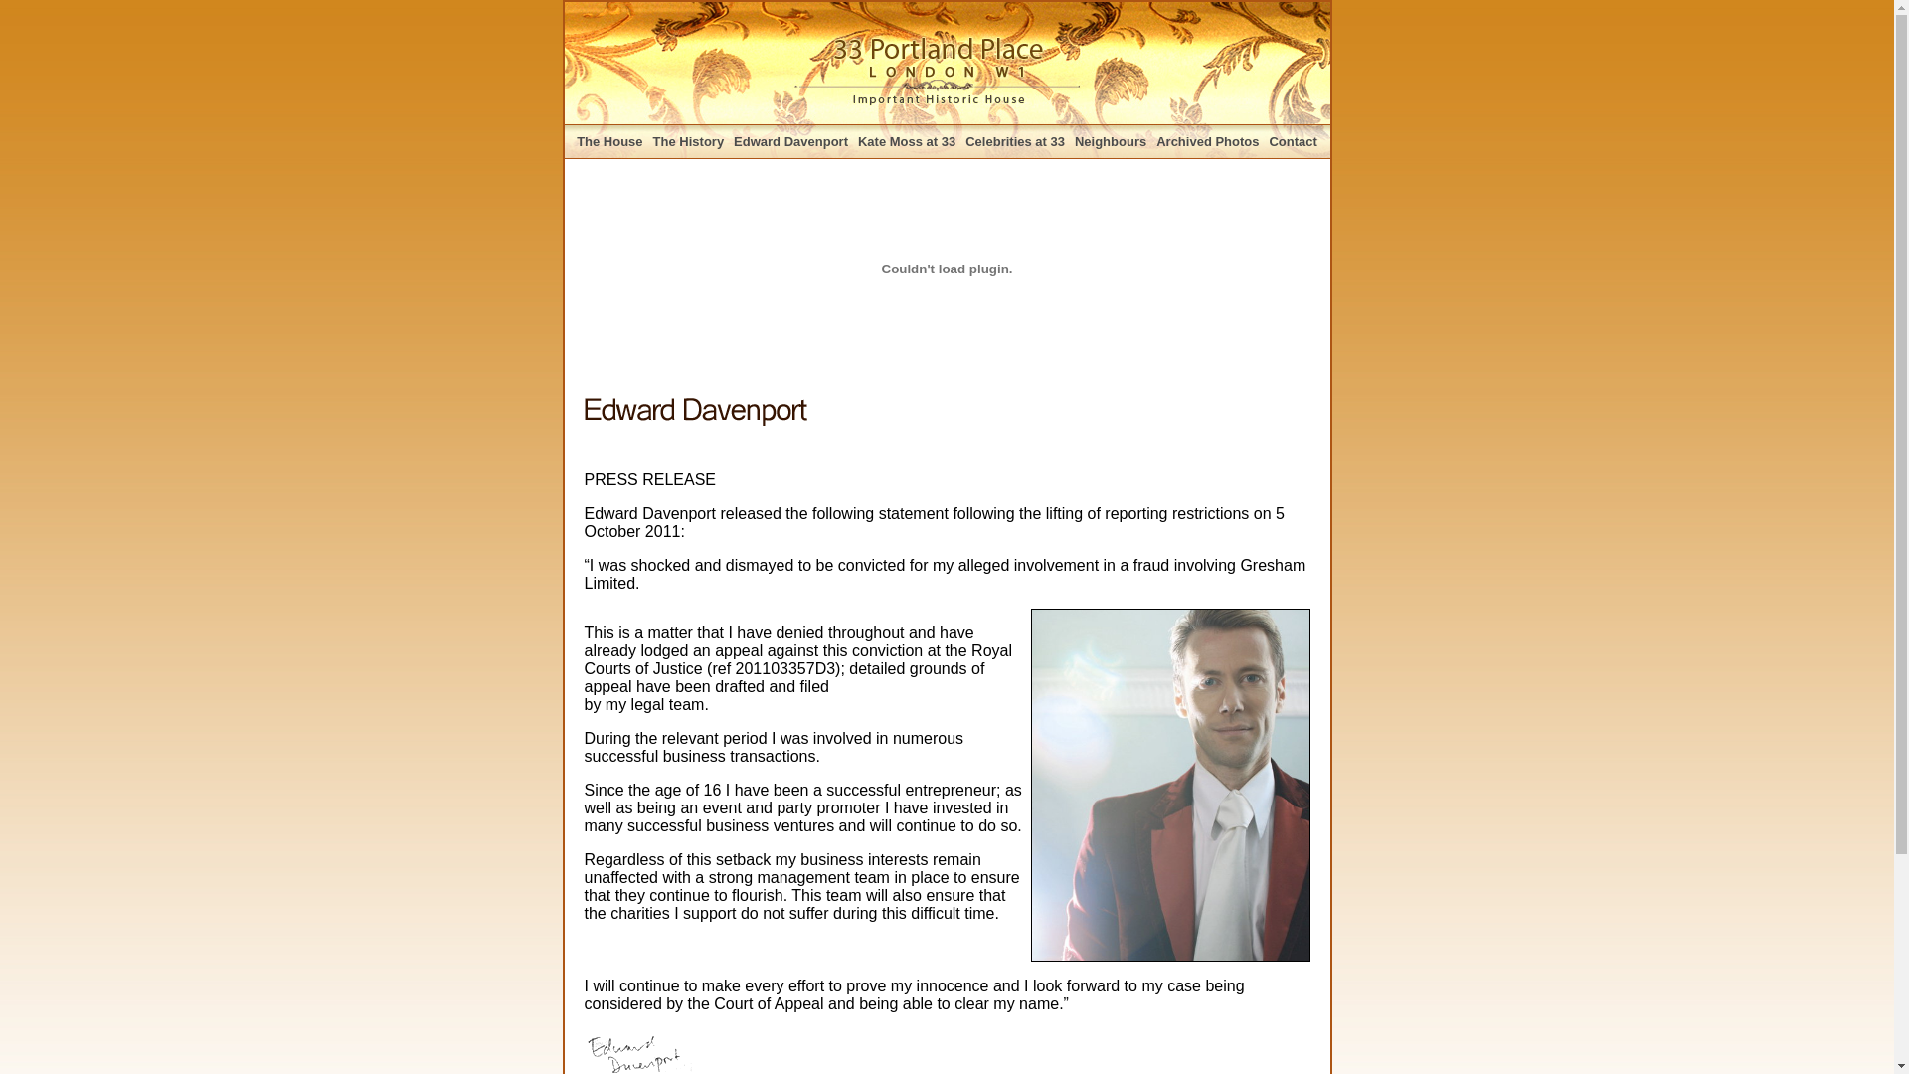 This screenshot has width=1909, height=1074. I want to click on Celebrities at 33, so click(1015, 141).